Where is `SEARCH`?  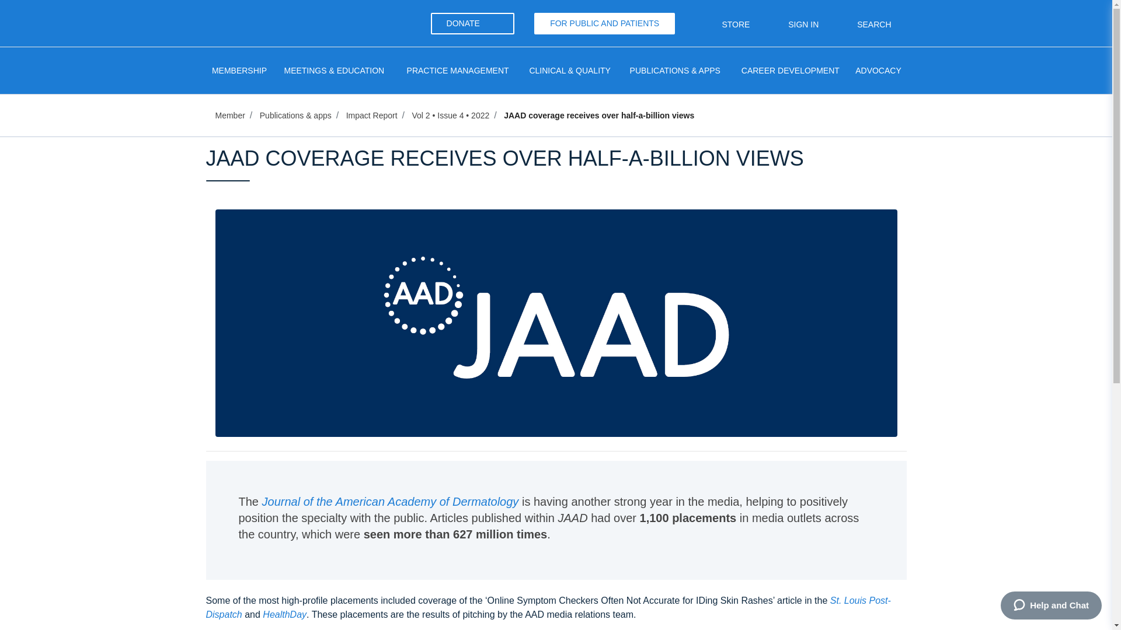
SEARCH is located at coordinates (864, 24).